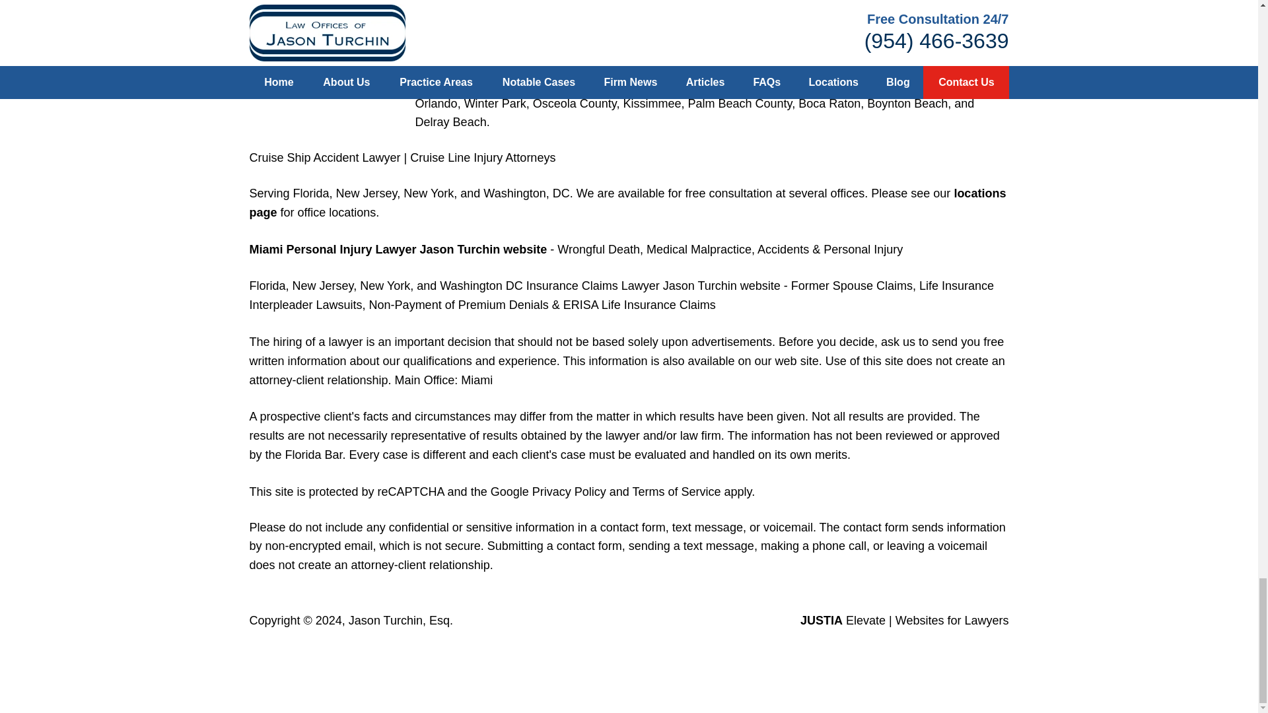 This screenshot has height=713, width=1268. Describe the element at coordinates (284, 79) in the screenshot. I see `Justia` at that location.